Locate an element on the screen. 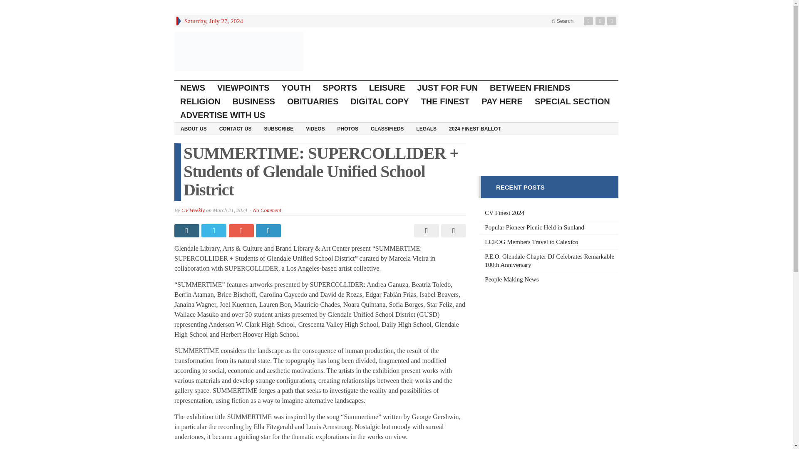  OBITUARIES is located at coordinates (313, 101).